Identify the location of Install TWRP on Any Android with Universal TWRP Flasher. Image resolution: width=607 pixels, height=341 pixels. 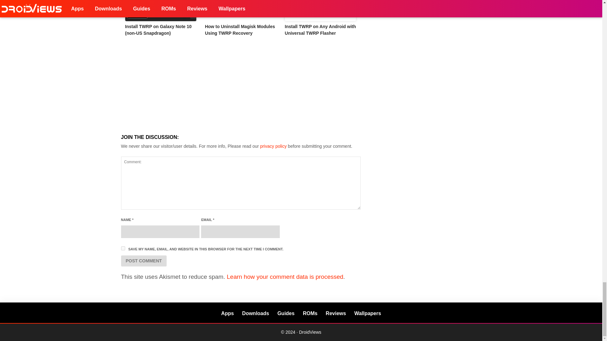
(321, 10).